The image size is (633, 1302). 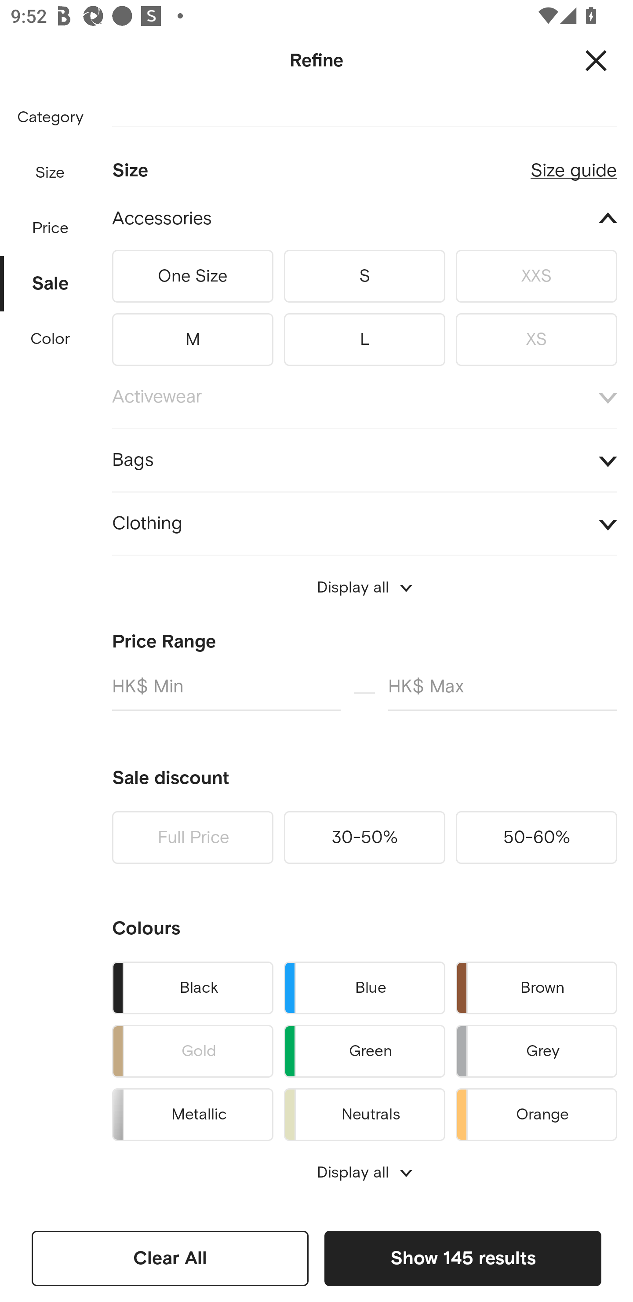 What do you see at coordinates (193, 336) in the screenshot?
I see `M` at bounding box center [193, 336].